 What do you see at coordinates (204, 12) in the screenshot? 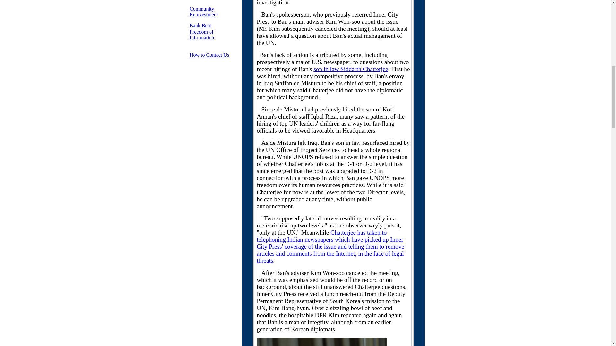
I see `Freedom of Information` at bounding box center [204, 12].